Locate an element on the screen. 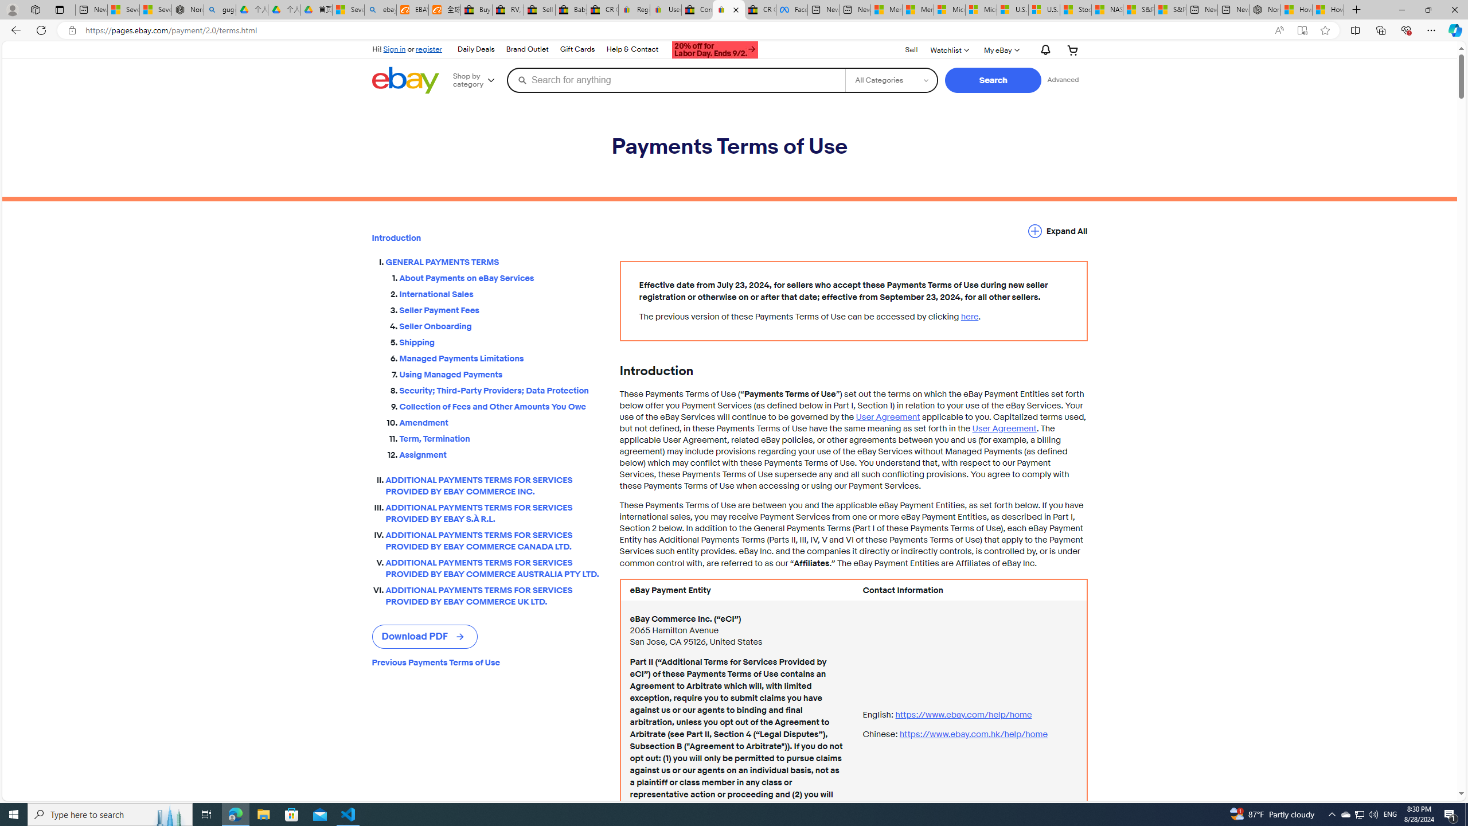 The height and width of the screenshot is (826, 1468). Class: ski-btn__arrow is located at coordinates (461, 637).